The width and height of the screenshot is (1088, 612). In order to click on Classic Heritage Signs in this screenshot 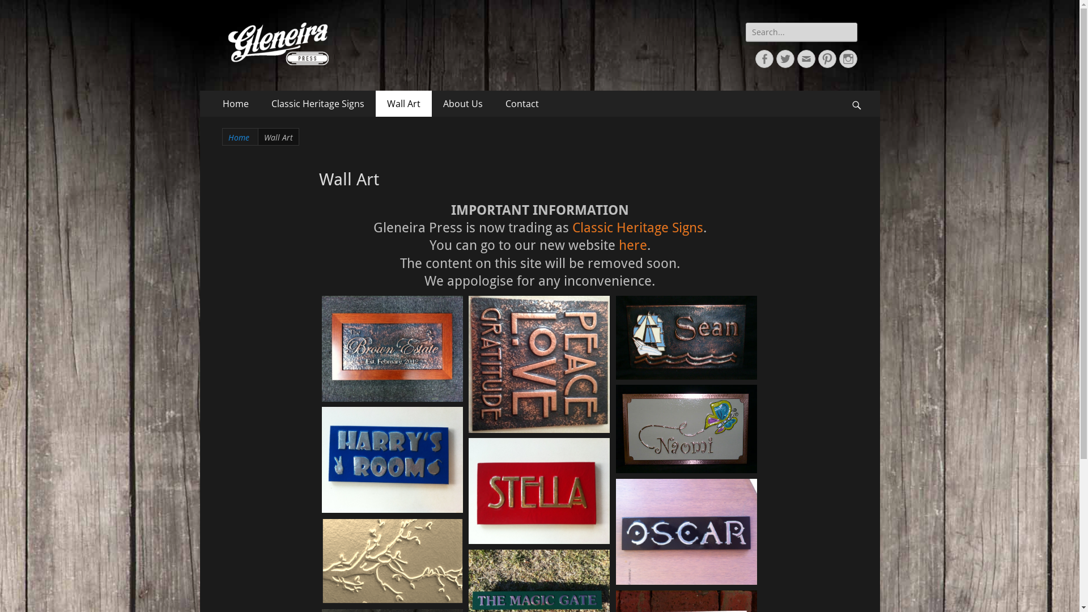, I will do `click(317, 104)`.